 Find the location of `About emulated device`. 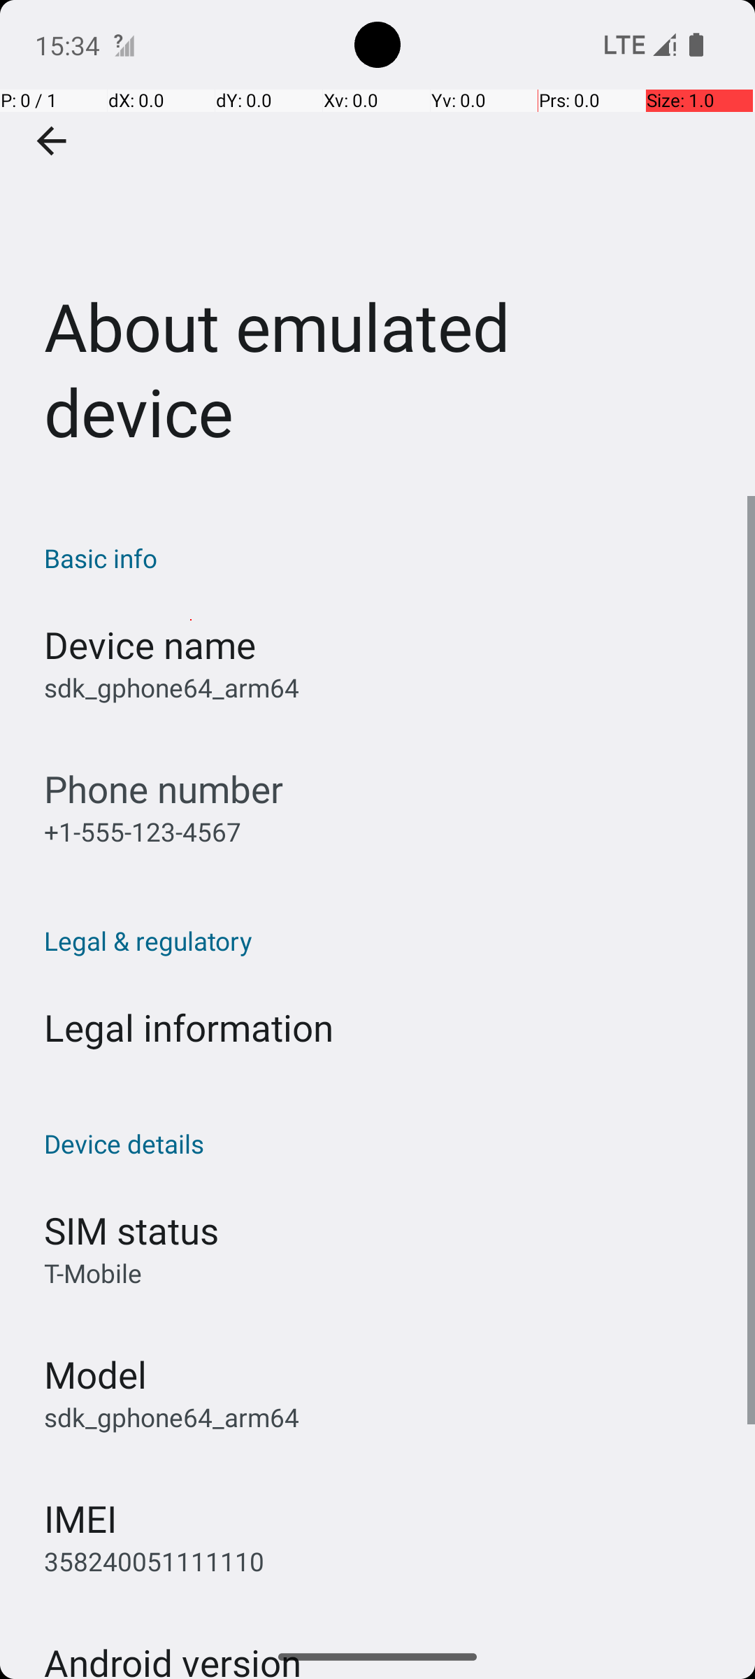

About emulated device is located at coordinates (377, 248).